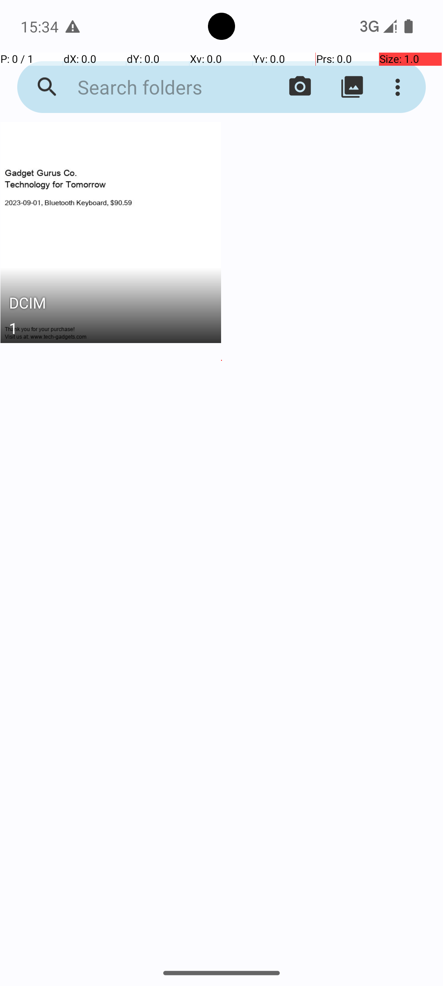 The height and width of the screenshot is (986, 443). Describe the element at coordinates (300, 87) in the screenshot. I see `Open camera` at that location.